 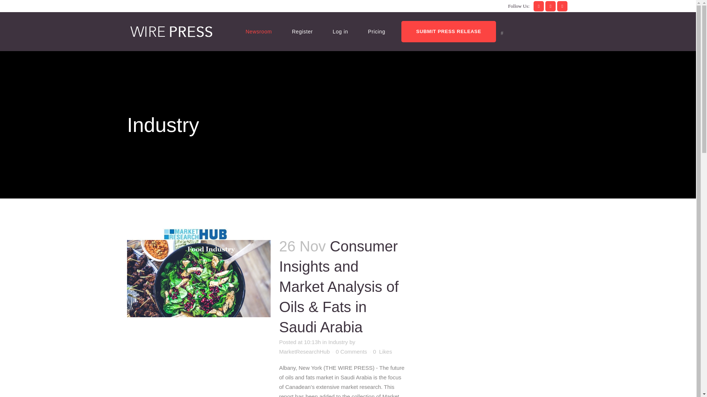 I want to click on Pricing, so click(x=376, y=32).